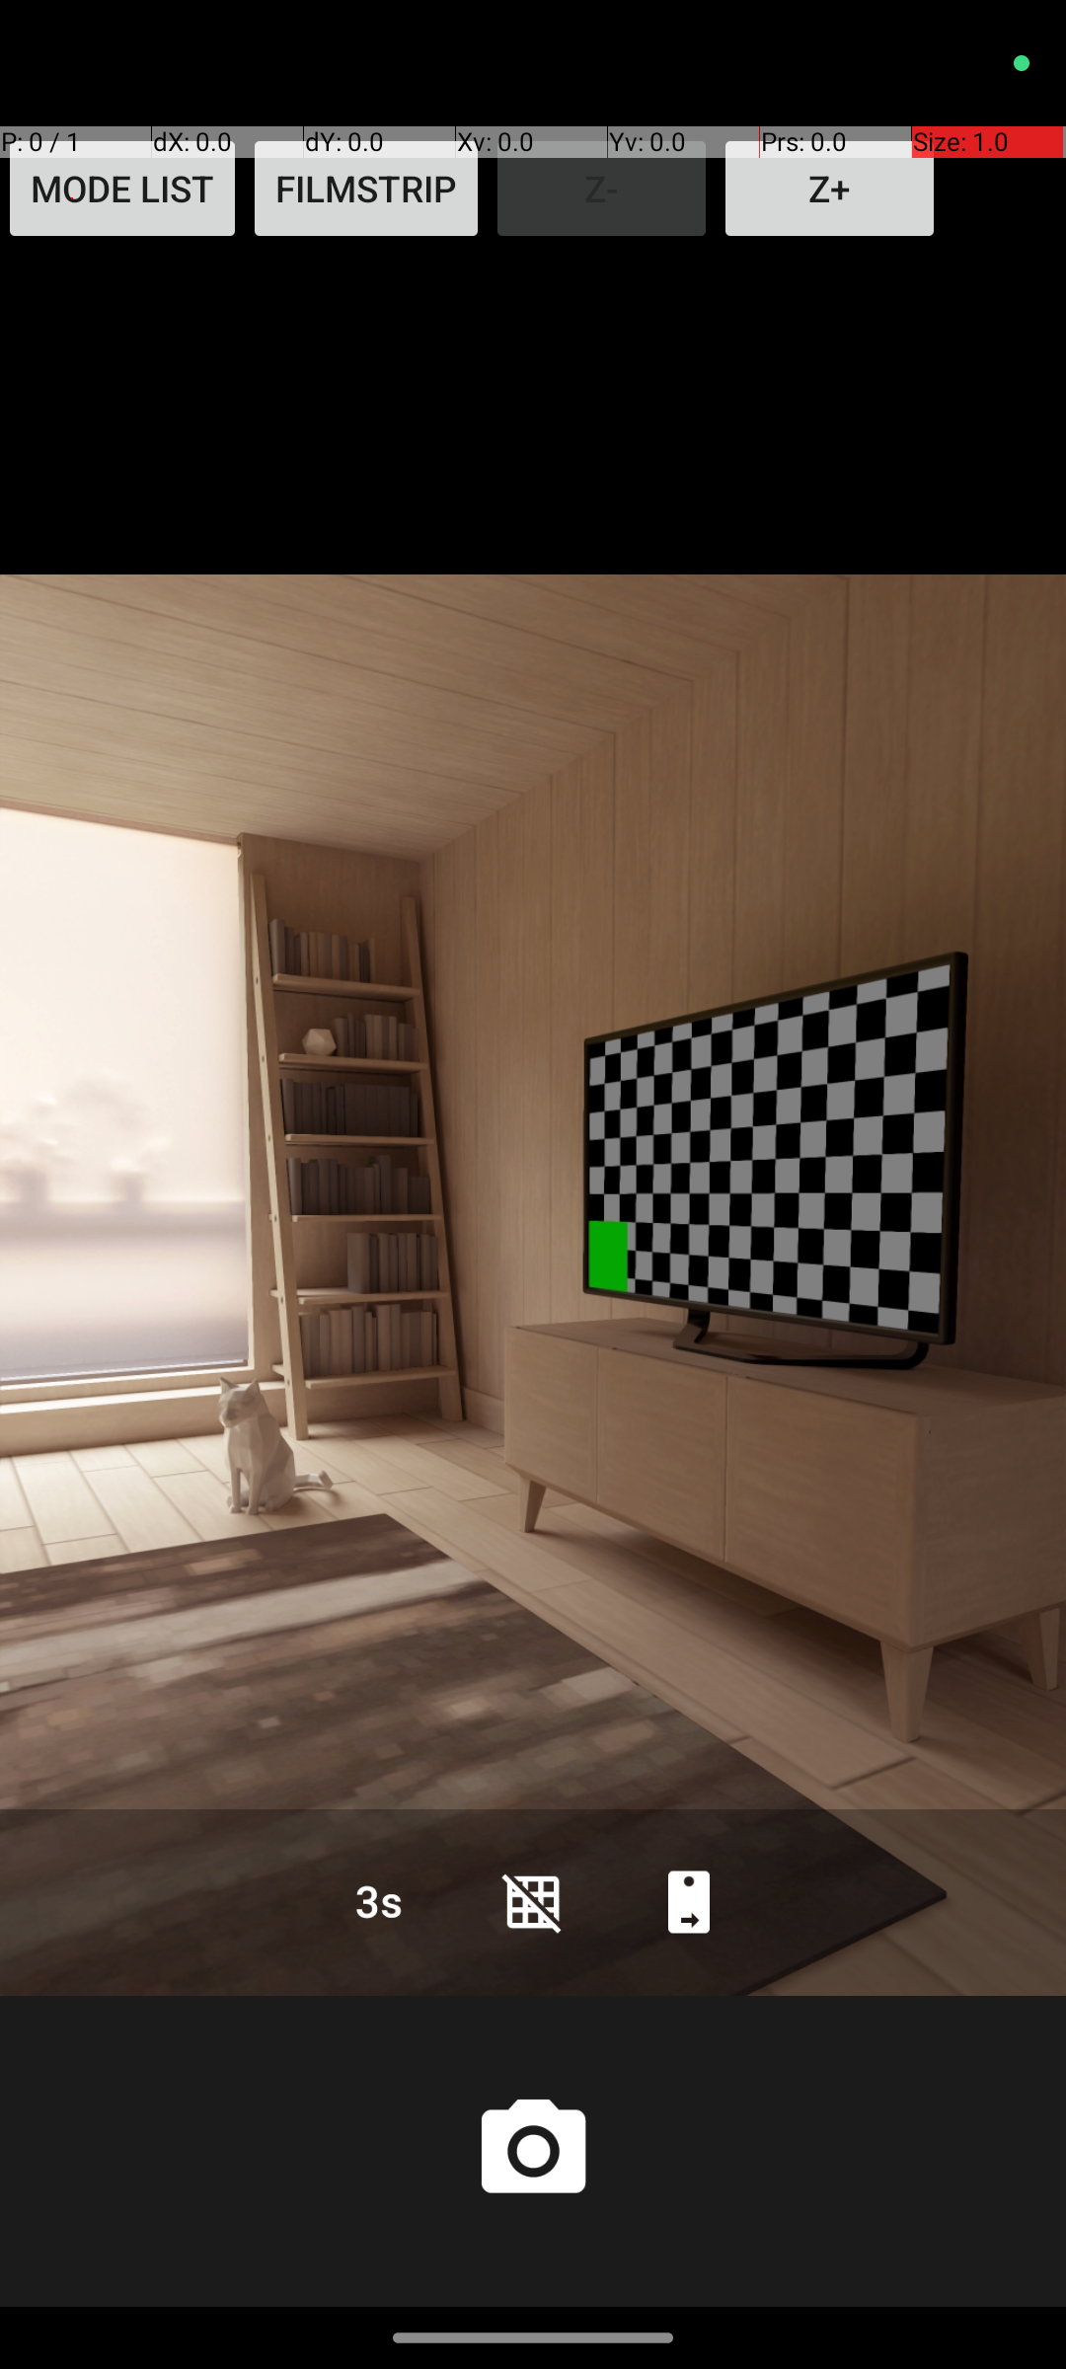 This screenshot has width=1066, height=2369. What do you see at coordinates (533, 2152) in the screenshot?
I see `Shutter` at bounding box center [533, 2152].